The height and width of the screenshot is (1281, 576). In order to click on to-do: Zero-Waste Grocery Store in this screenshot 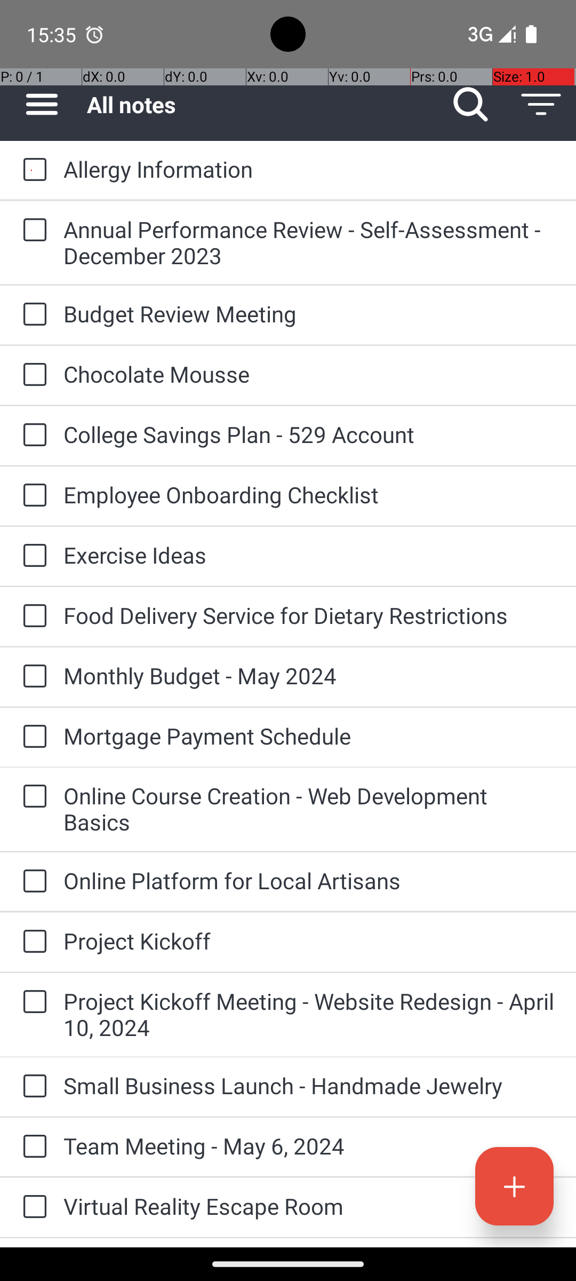, I will do `click(32, 1243)`.